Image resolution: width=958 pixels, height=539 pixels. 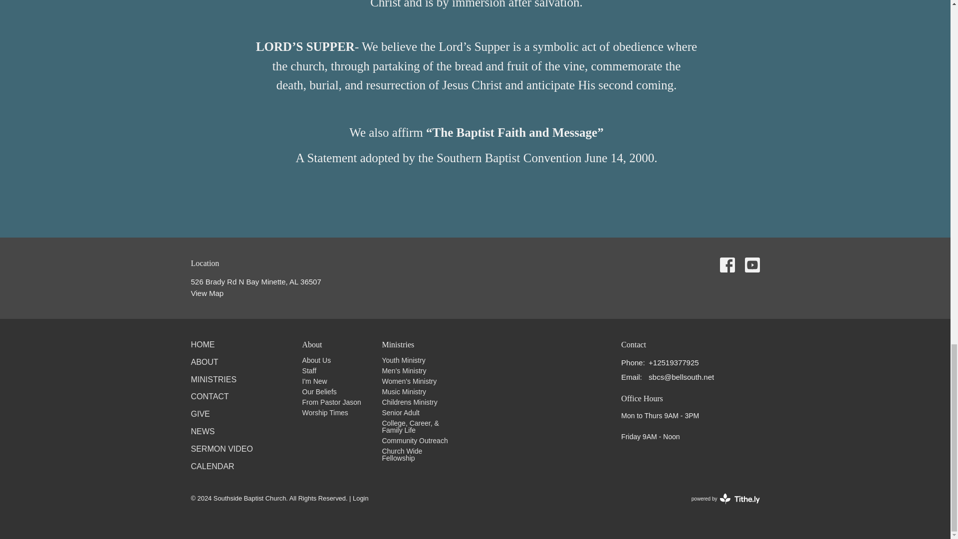 What do you see at coordinates (207, 293) in the screenshot?
I see `View Map` at bounding box center [207, 293].